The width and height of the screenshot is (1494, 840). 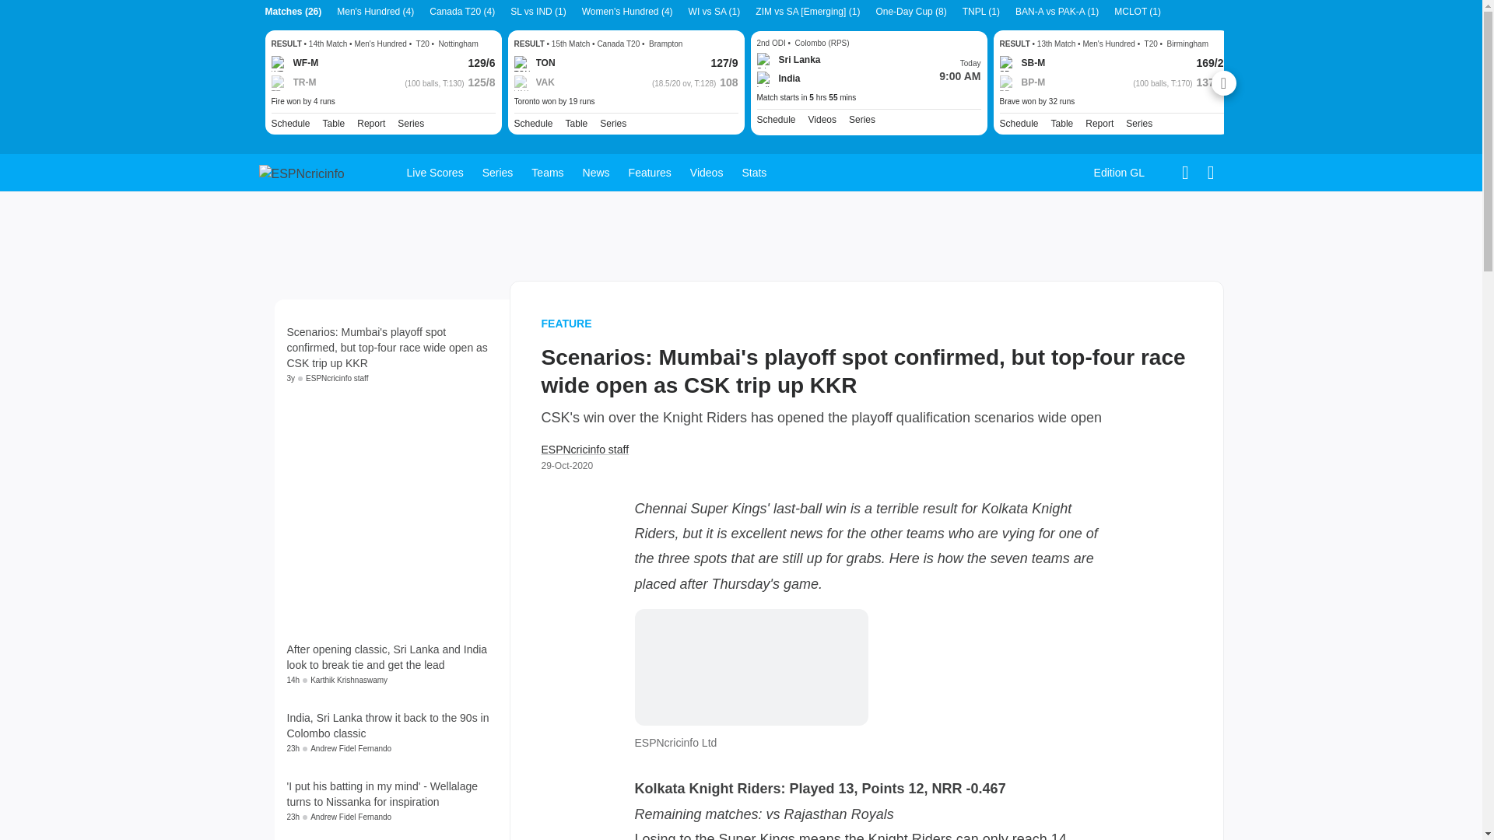 What do you see at coordinates (294, 64) in the screenshot?
I see `WF-M` at bounding box center [294, 64].